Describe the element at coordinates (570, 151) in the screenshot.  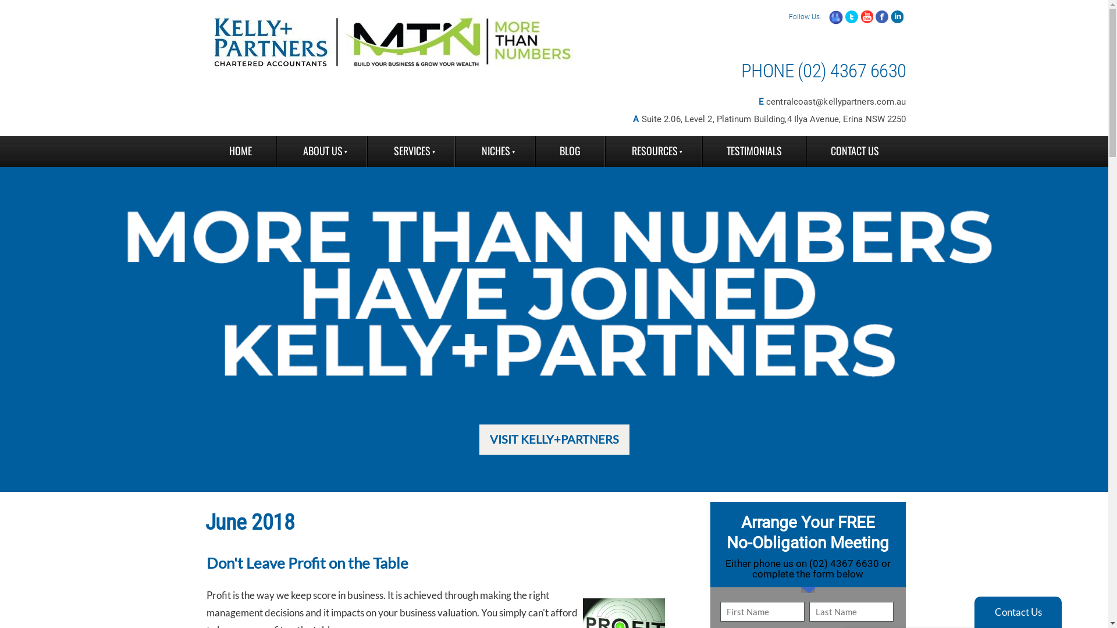
I see `BLOG` at that location.